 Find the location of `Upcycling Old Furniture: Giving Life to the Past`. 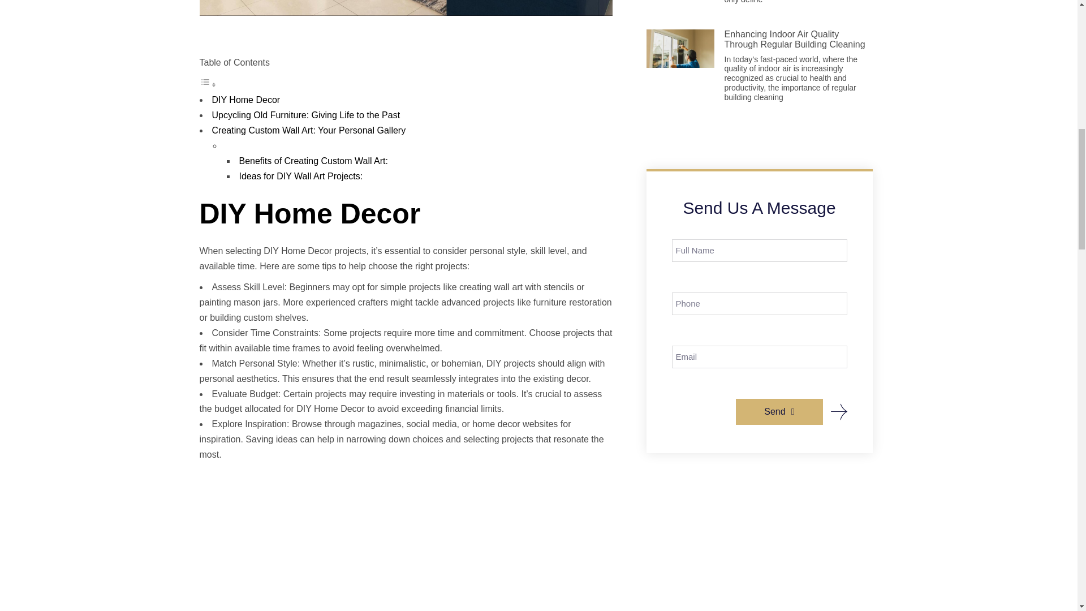

Upcycling Old Furniture: Giving Life to the Past is located at coordinates (305, 115).